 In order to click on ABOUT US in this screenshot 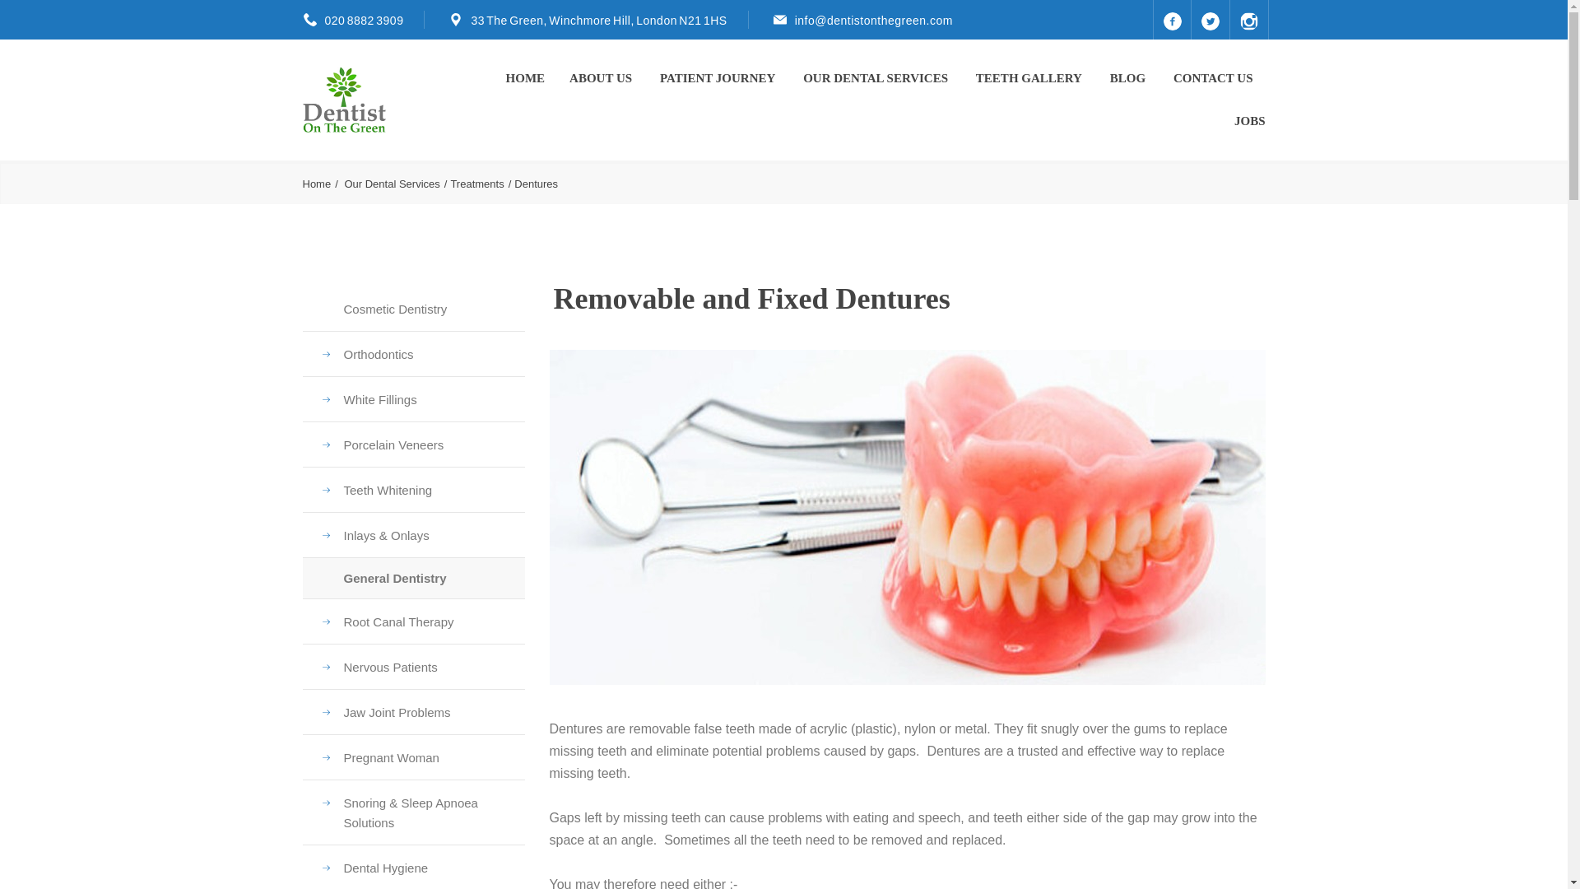, I will do `click(602, 77)`.